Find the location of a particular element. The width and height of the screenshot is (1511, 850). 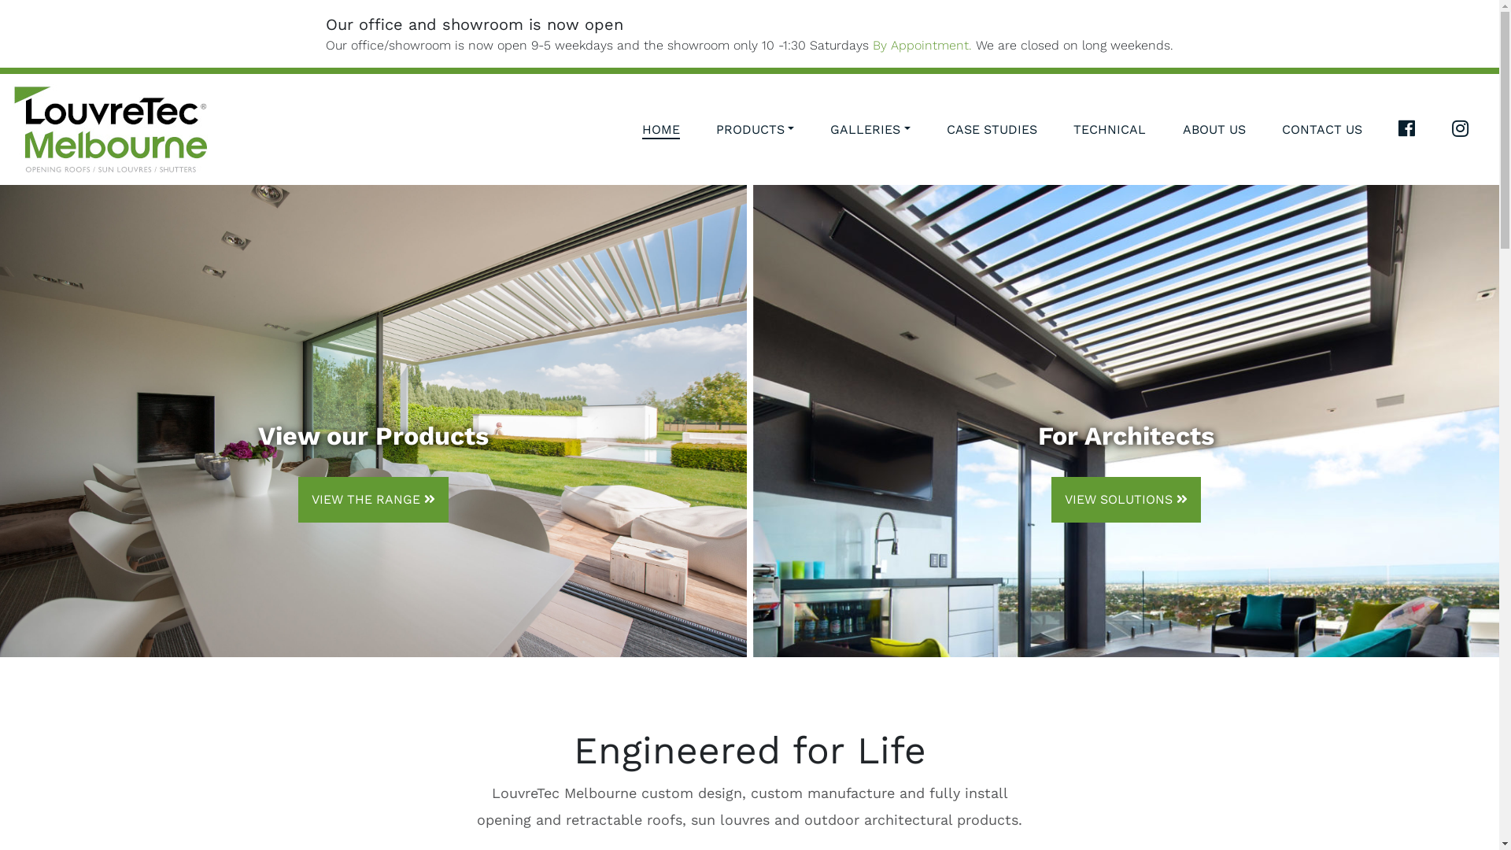

ABOUT US is located at coordinates (1214, 129).